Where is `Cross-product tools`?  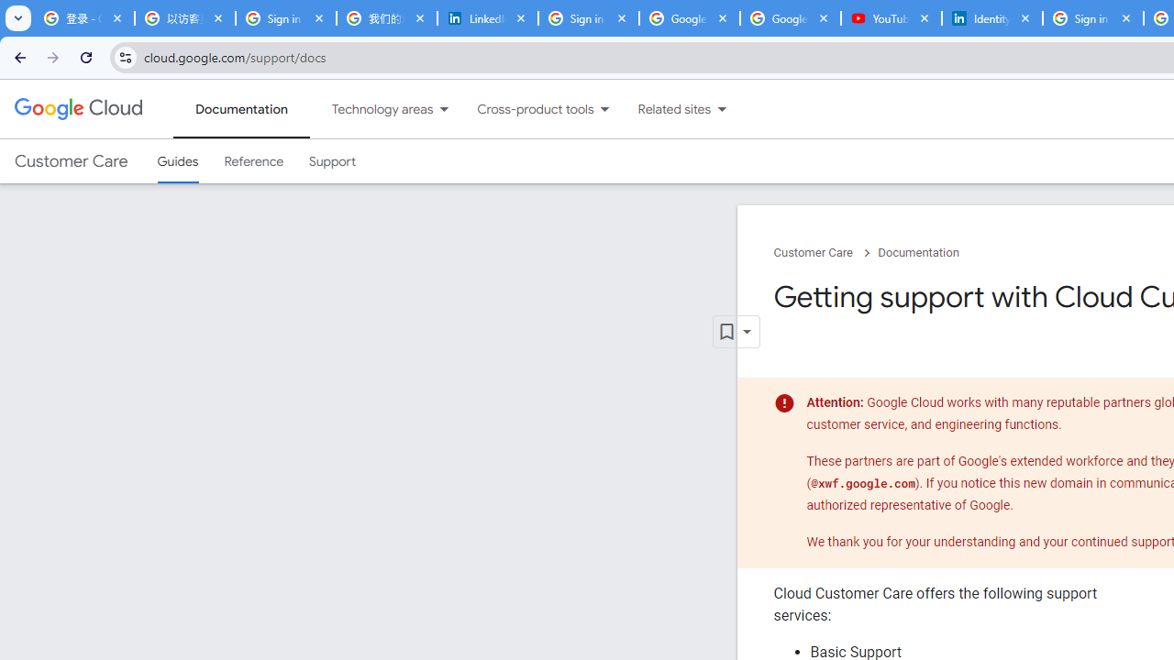
Cross-product tools is located at coordinates (525, 109).